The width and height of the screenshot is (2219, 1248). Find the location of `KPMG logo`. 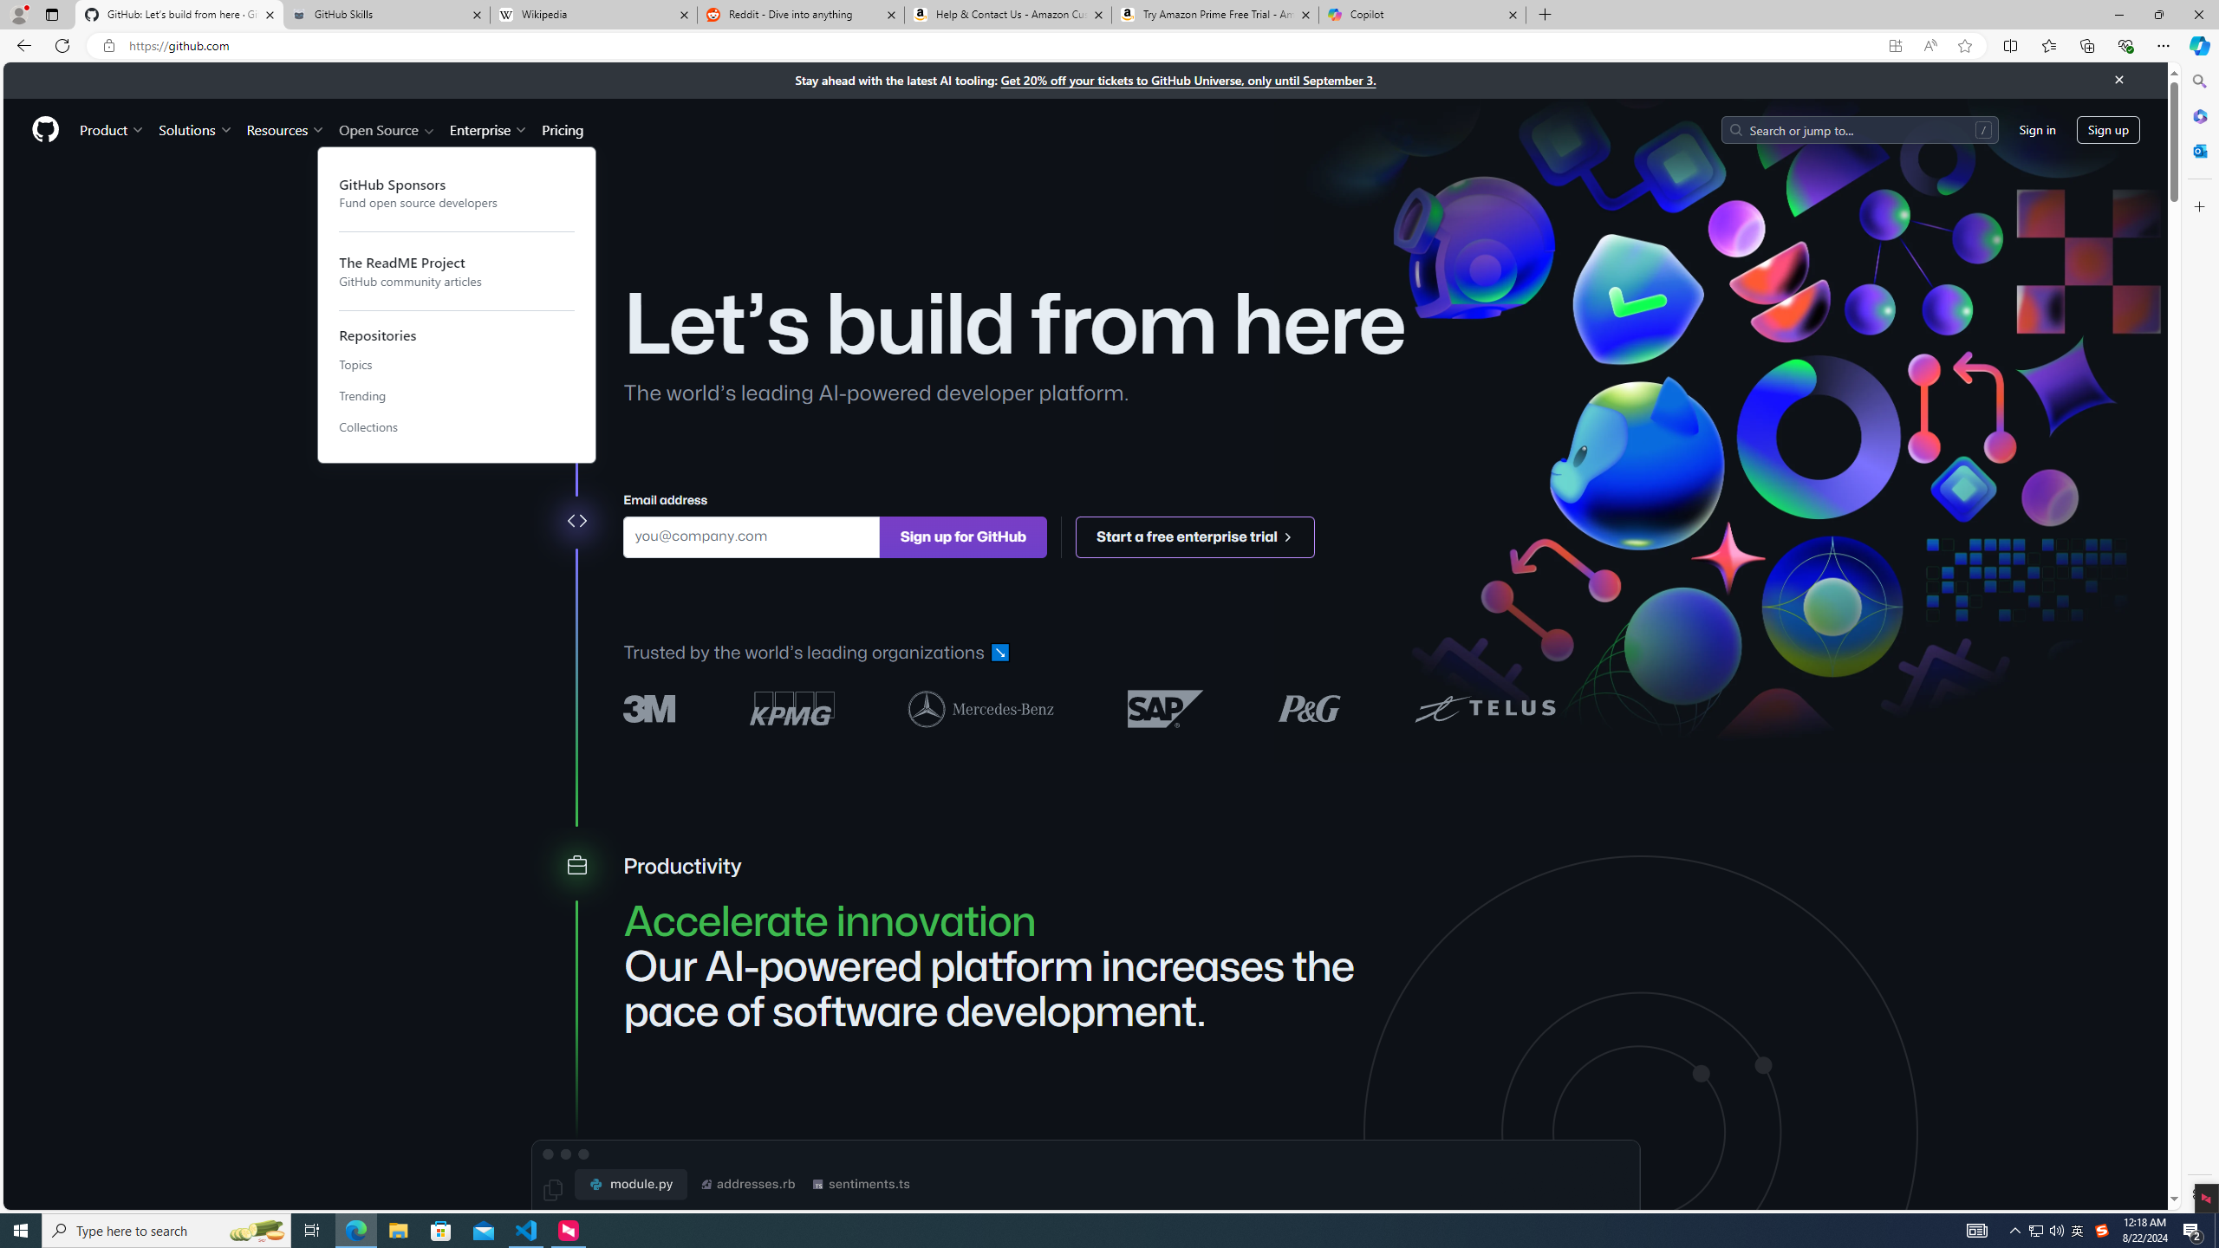

KPMG logo is located at coordinates (792, 708).